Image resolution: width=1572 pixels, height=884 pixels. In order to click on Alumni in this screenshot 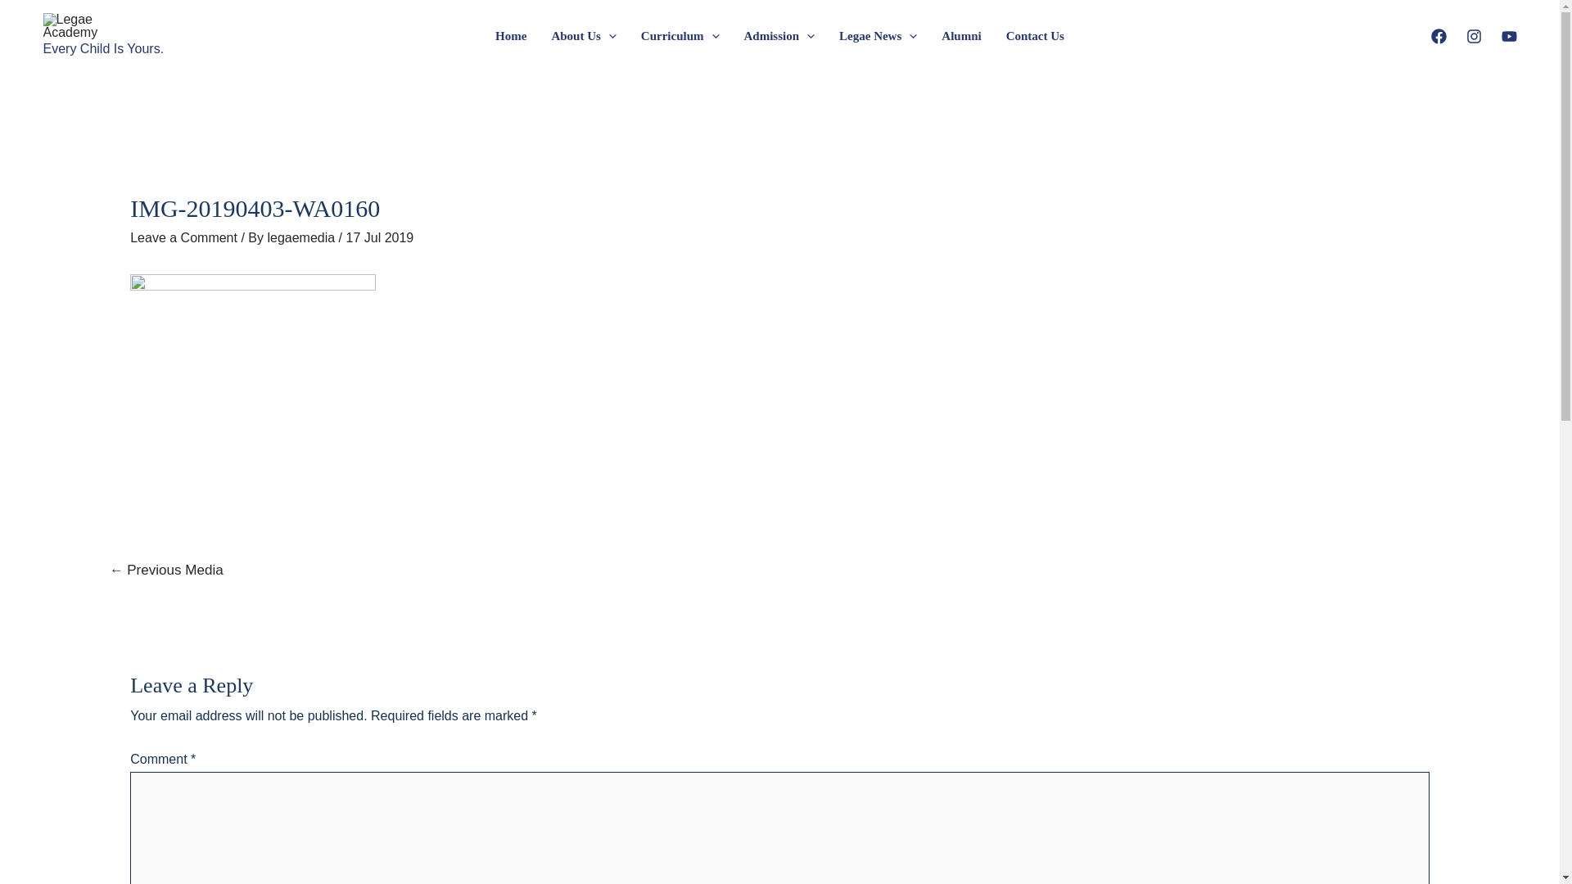, I will do `click(961, 36)`.